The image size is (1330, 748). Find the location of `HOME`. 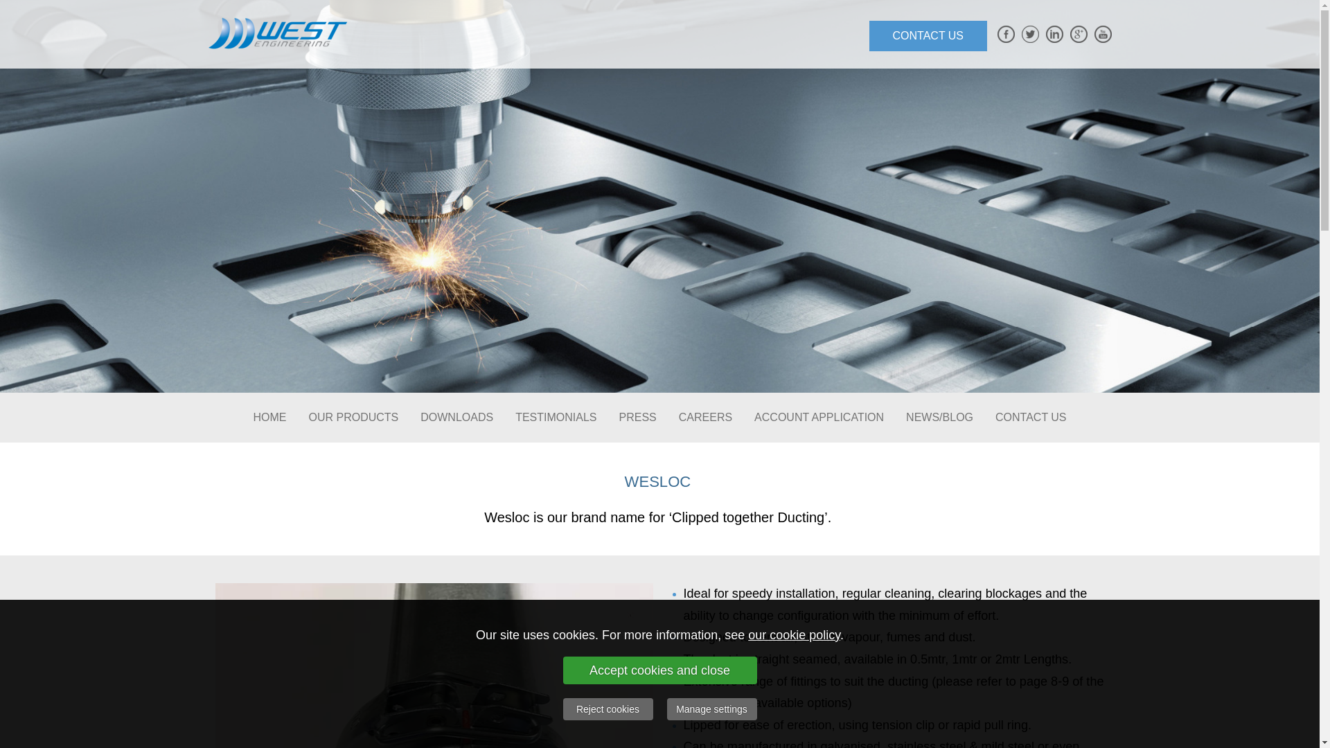

HOME is located at coordinates (269, 418).